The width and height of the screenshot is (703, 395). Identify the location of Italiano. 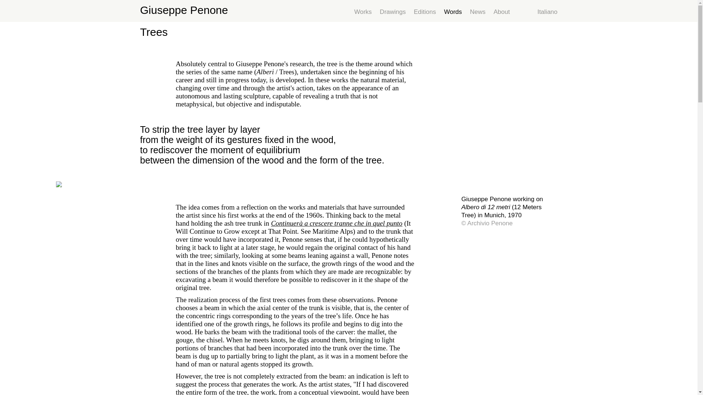
(547, 11).